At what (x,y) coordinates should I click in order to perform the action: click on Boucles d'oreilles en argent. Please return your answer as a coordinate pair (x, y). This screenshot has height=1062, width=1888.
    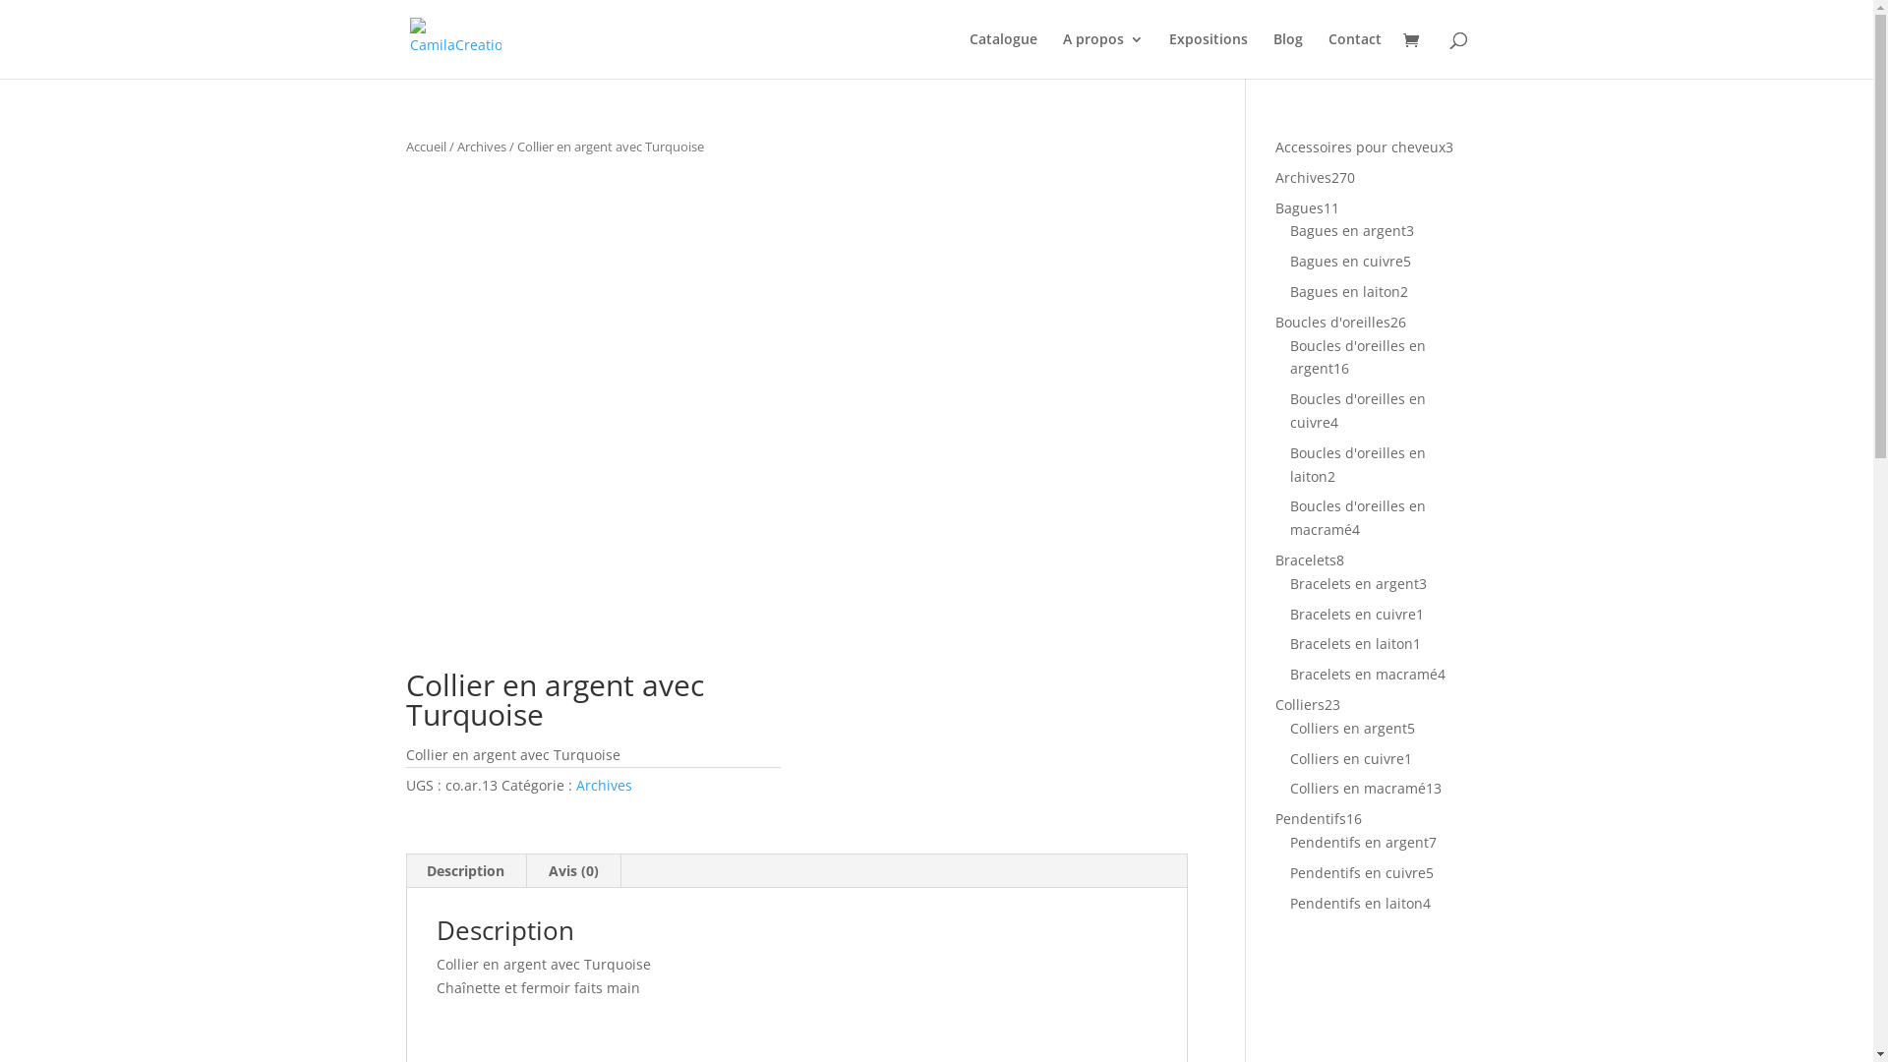
    Looking at the image, I should click on (1358, 357).